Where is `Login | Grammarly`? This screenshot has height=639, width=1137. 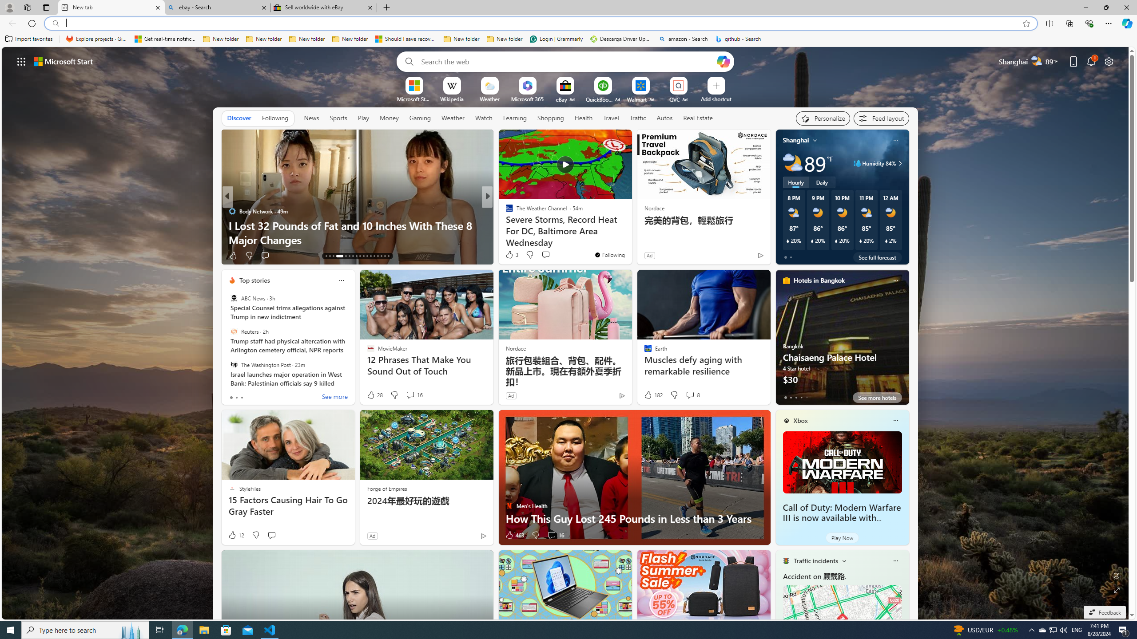 Login | Grammarly is located at coordinates (556, 39).